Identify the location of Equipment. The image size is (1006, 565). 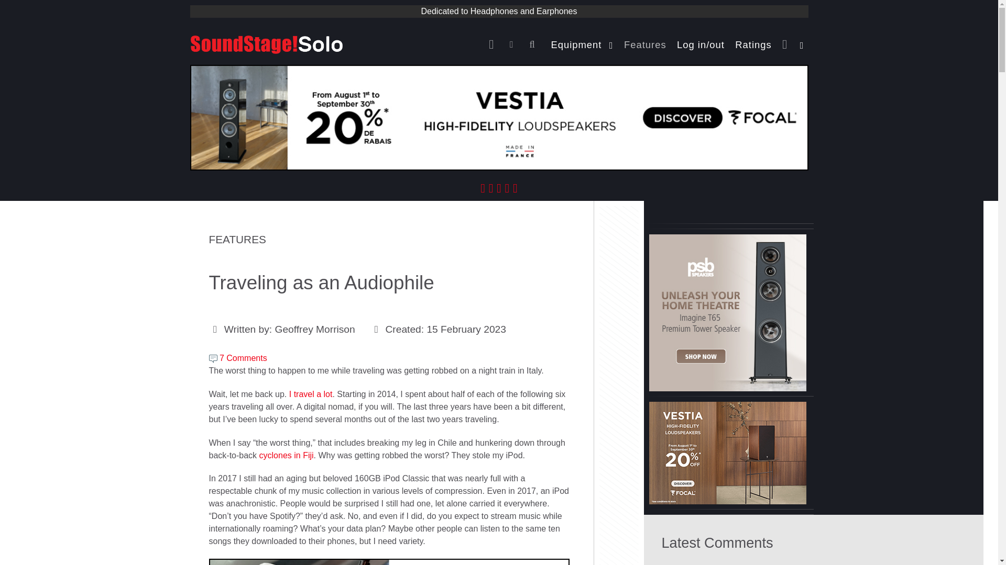
(582, 44).